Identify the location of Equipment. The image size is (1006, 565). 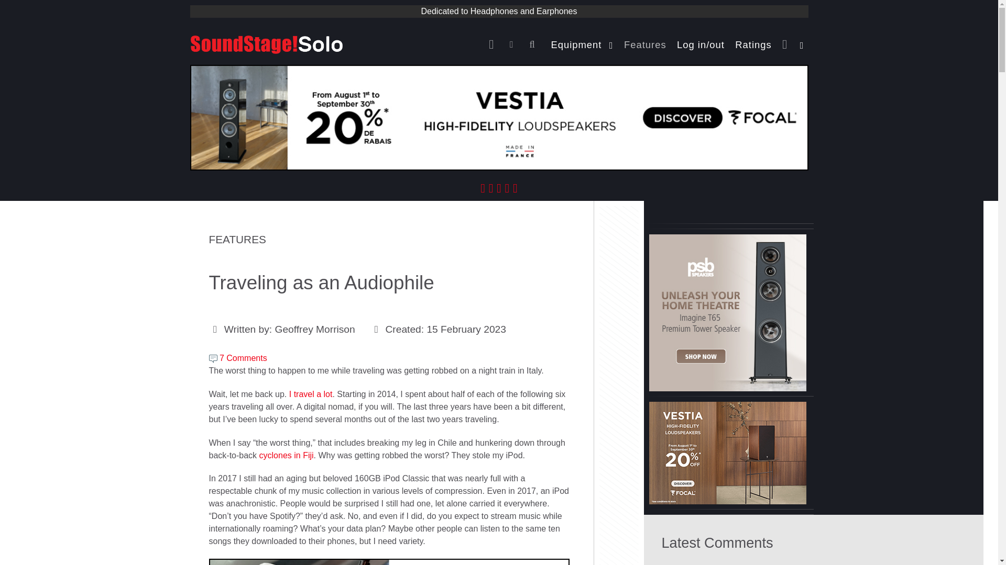
(582, 44).